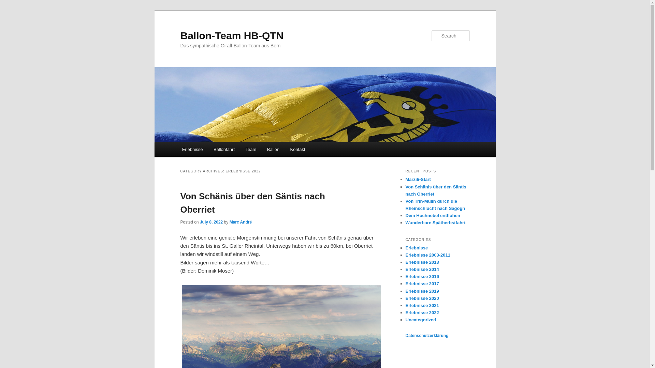  Describe the element at coordinates (422, 262) in the screenshot. I see `Erlebnisse 2013` at that location.